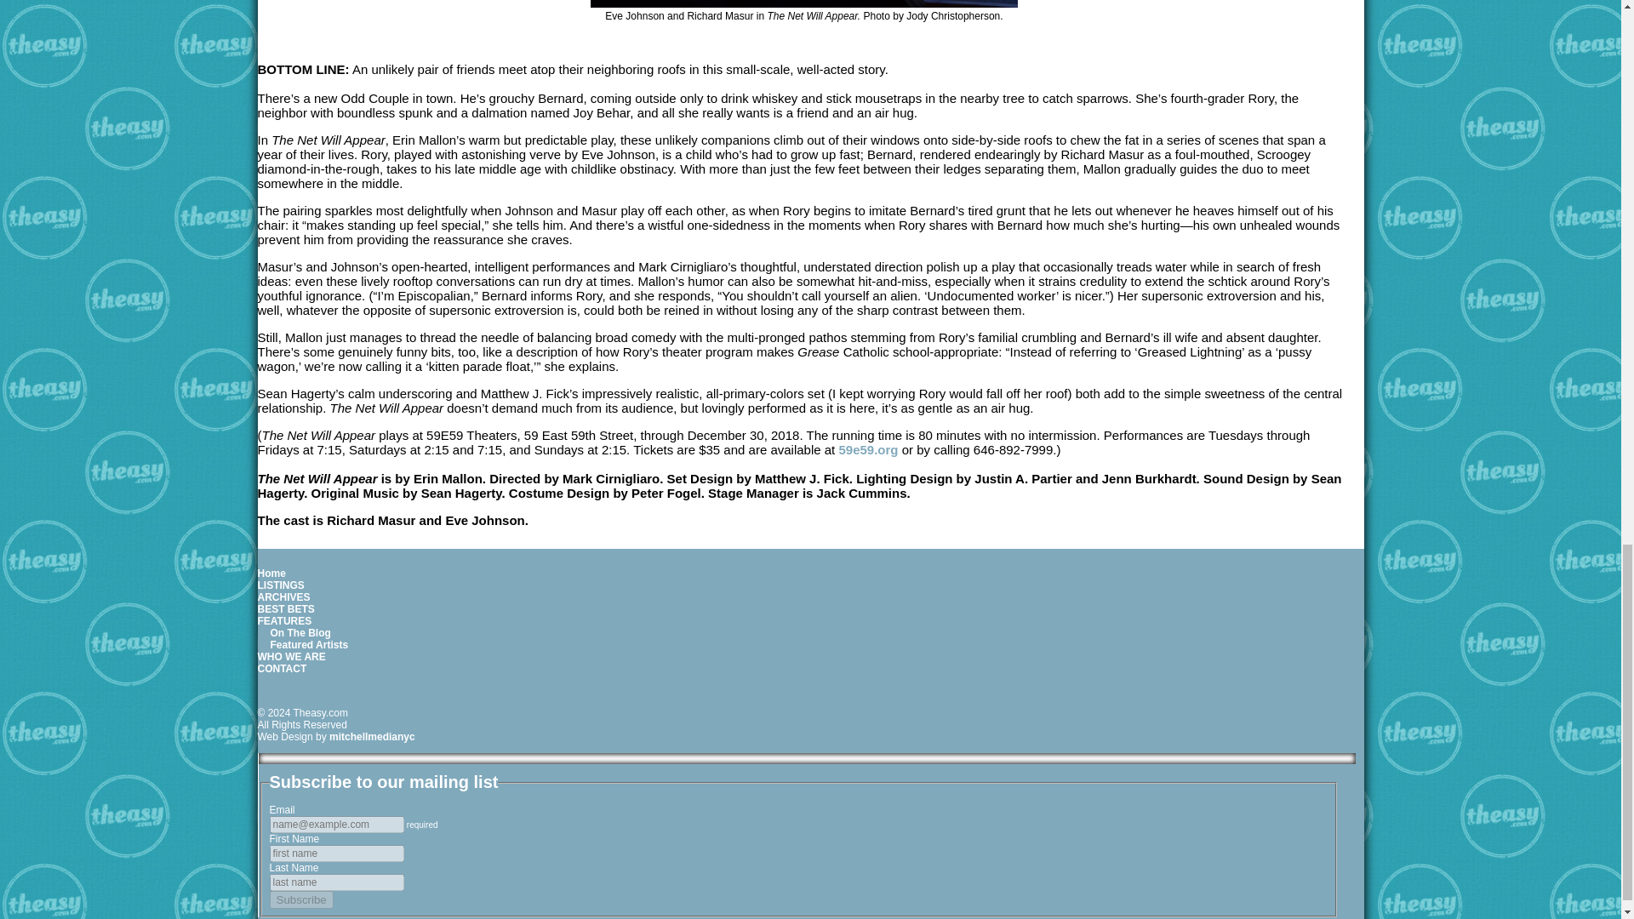 The image size is (1634, 919). What do you see at coordinates (271, 574) in the screenshot?
I see `Home` at bounding box center [271, 574].